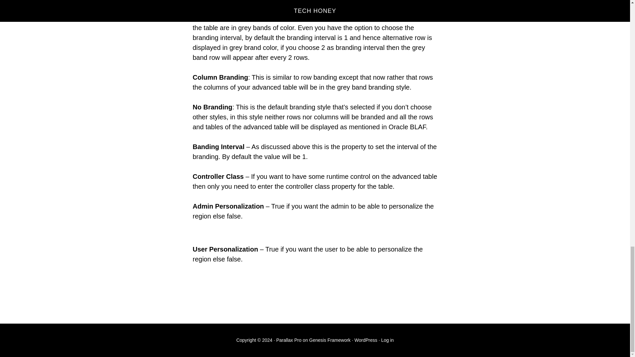 This screenshot has height=357, width=635. I want to click on Parallax Pro, so click(288, 340).